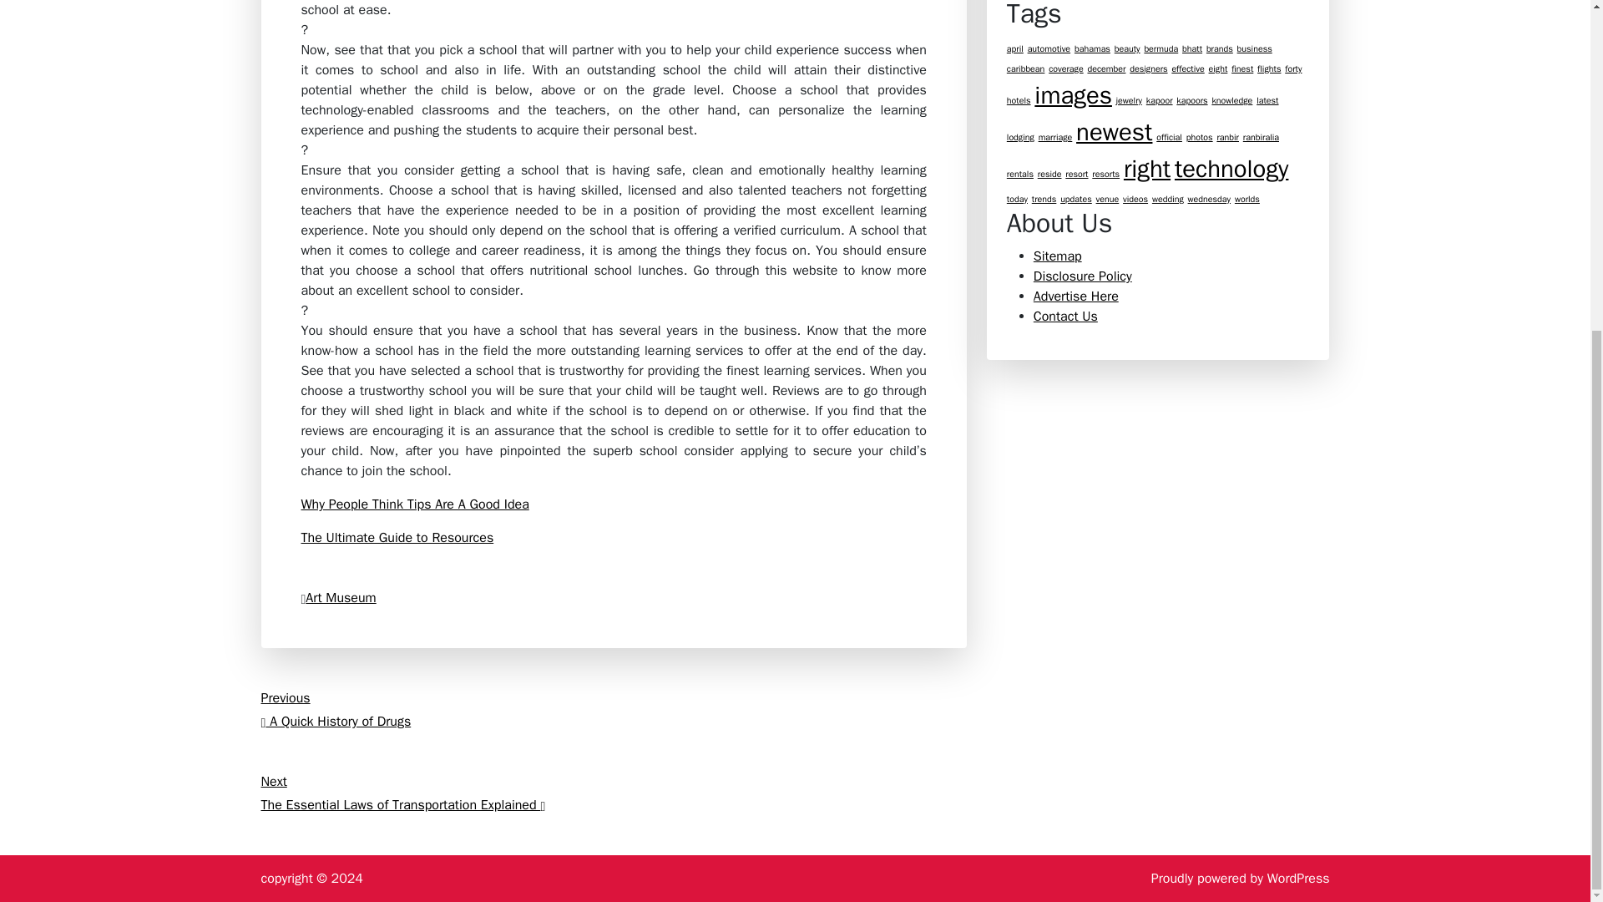 The width and height of the screenshot is (1603, 902). What do you see at coordinates (1255, 48) in the screenshot?
I see `hotels` at bounding box center [1255, 48].